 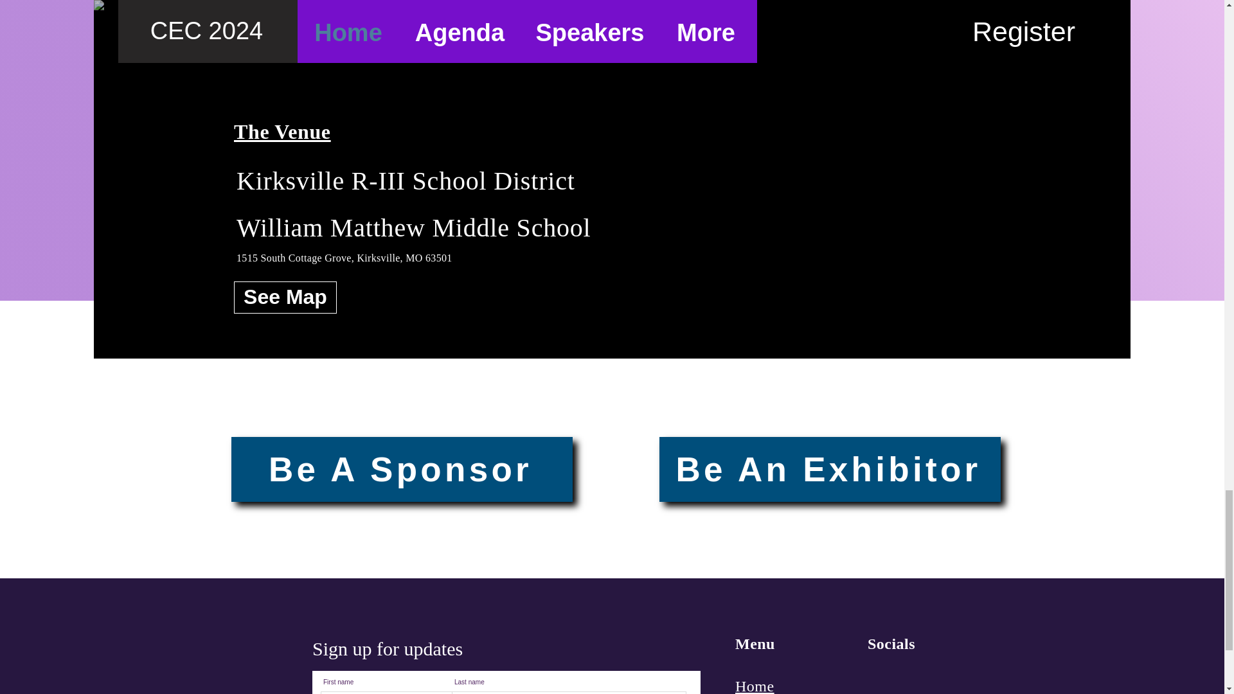 What do you see at coordinates (402, 469) in the screenshot?
I see `Be A Sponsor` at bounding box center [402, 469].